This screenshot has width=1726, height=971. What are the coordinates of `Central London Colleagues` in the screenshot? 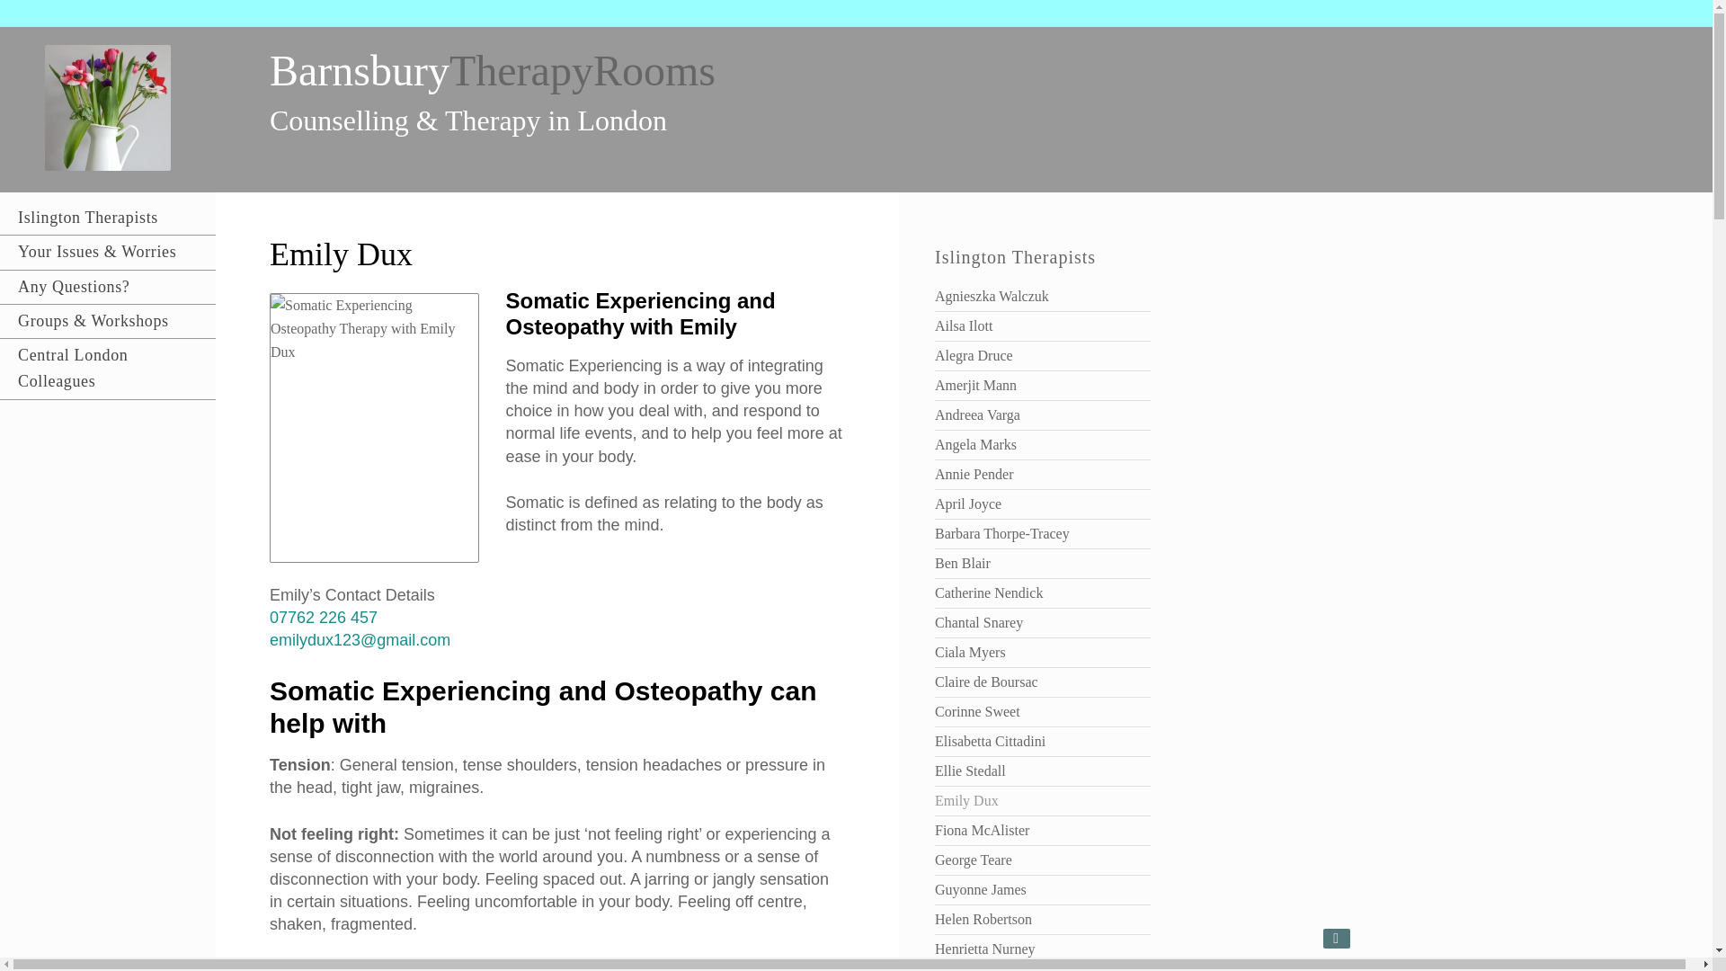 It's located at (108, 369).